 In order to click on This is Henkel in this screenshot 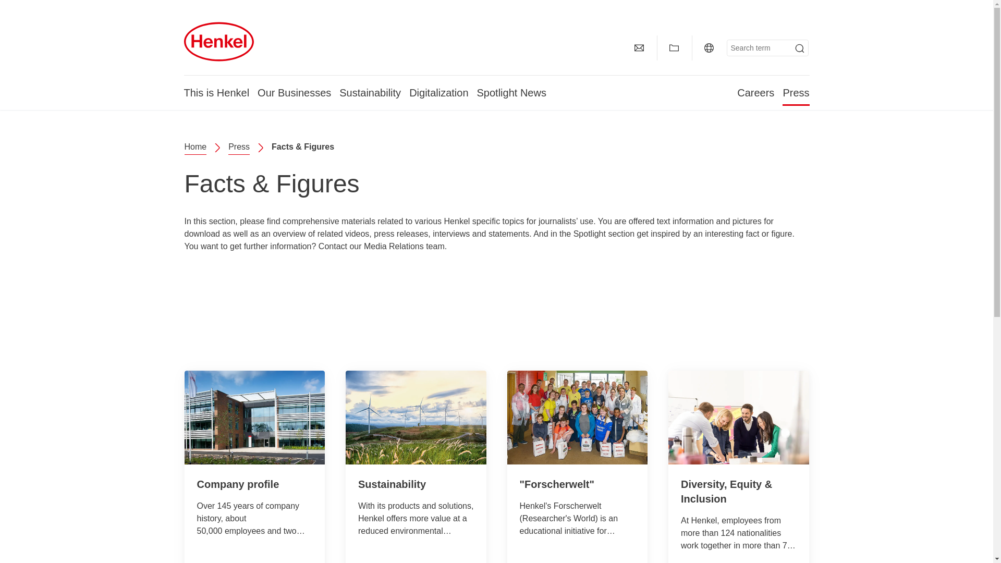, I will do `click(216, 92)`.